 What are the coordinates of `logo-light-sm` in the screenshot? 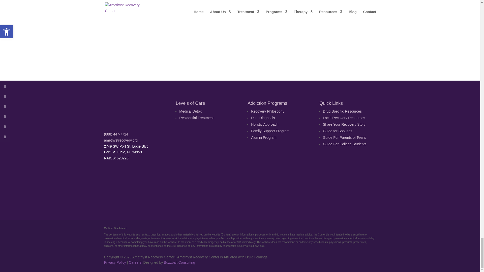 It's located at (129, 112).